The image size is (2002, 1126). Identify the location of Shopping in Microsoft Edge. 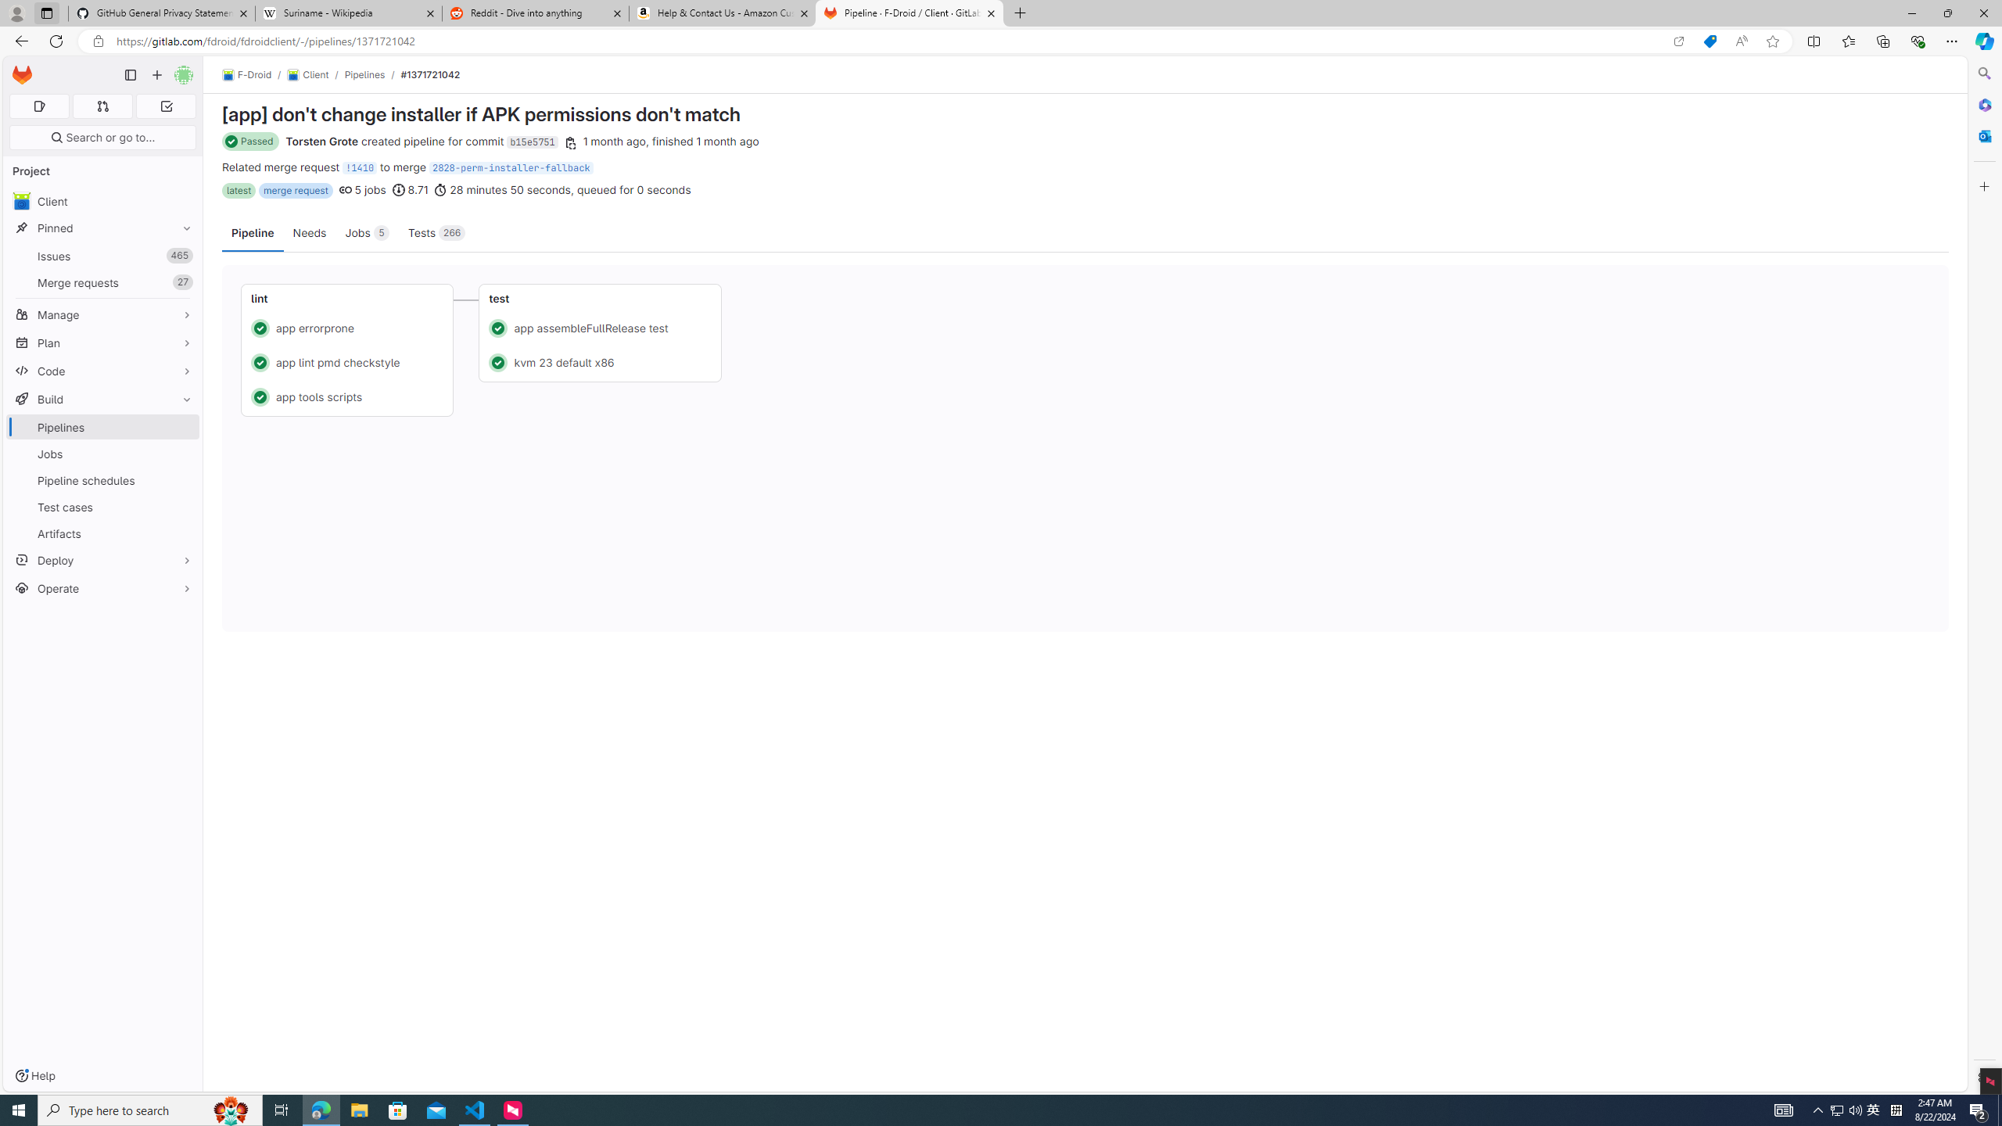
(1710, 41).